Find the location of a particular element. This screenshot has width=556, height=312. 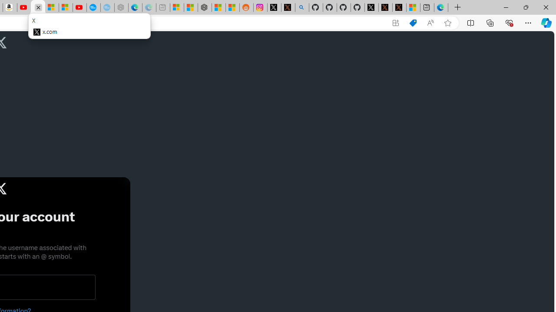

Day 1: Arriving in Yemen (surreal to be here) - YouTube is located at coordinates (23, 8).